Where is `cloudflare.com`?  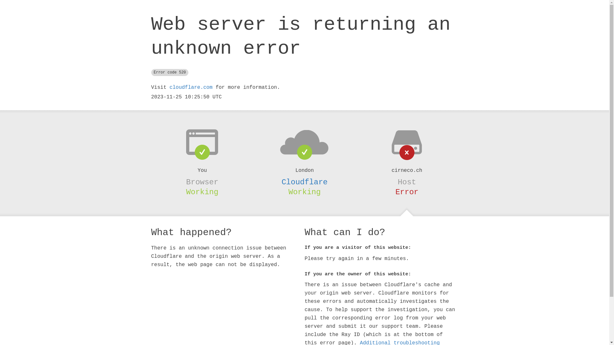
cloudflare.com is located at coordinates (191, 88).